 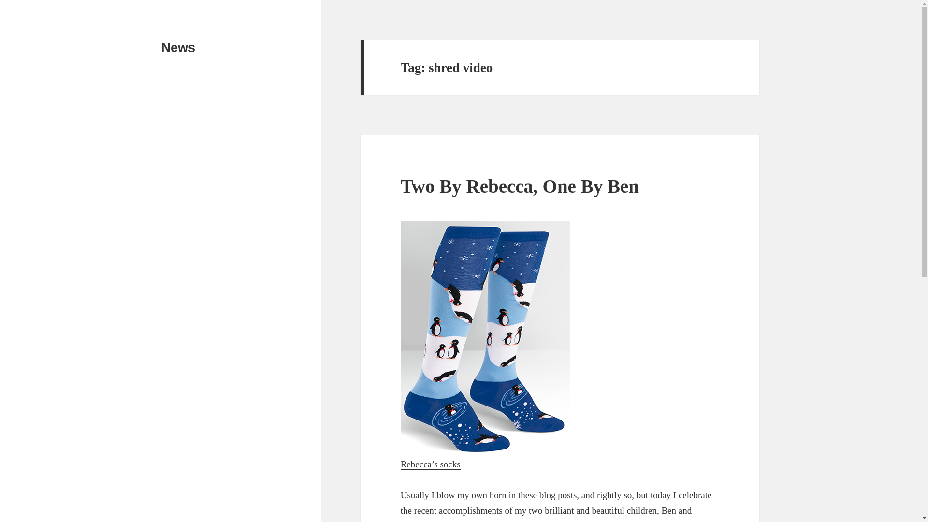 What do you see at coordinates (520, 186) in the screenshot?
I see `Two By Rebecca, One By Ben` at bounding box center [520, 186].